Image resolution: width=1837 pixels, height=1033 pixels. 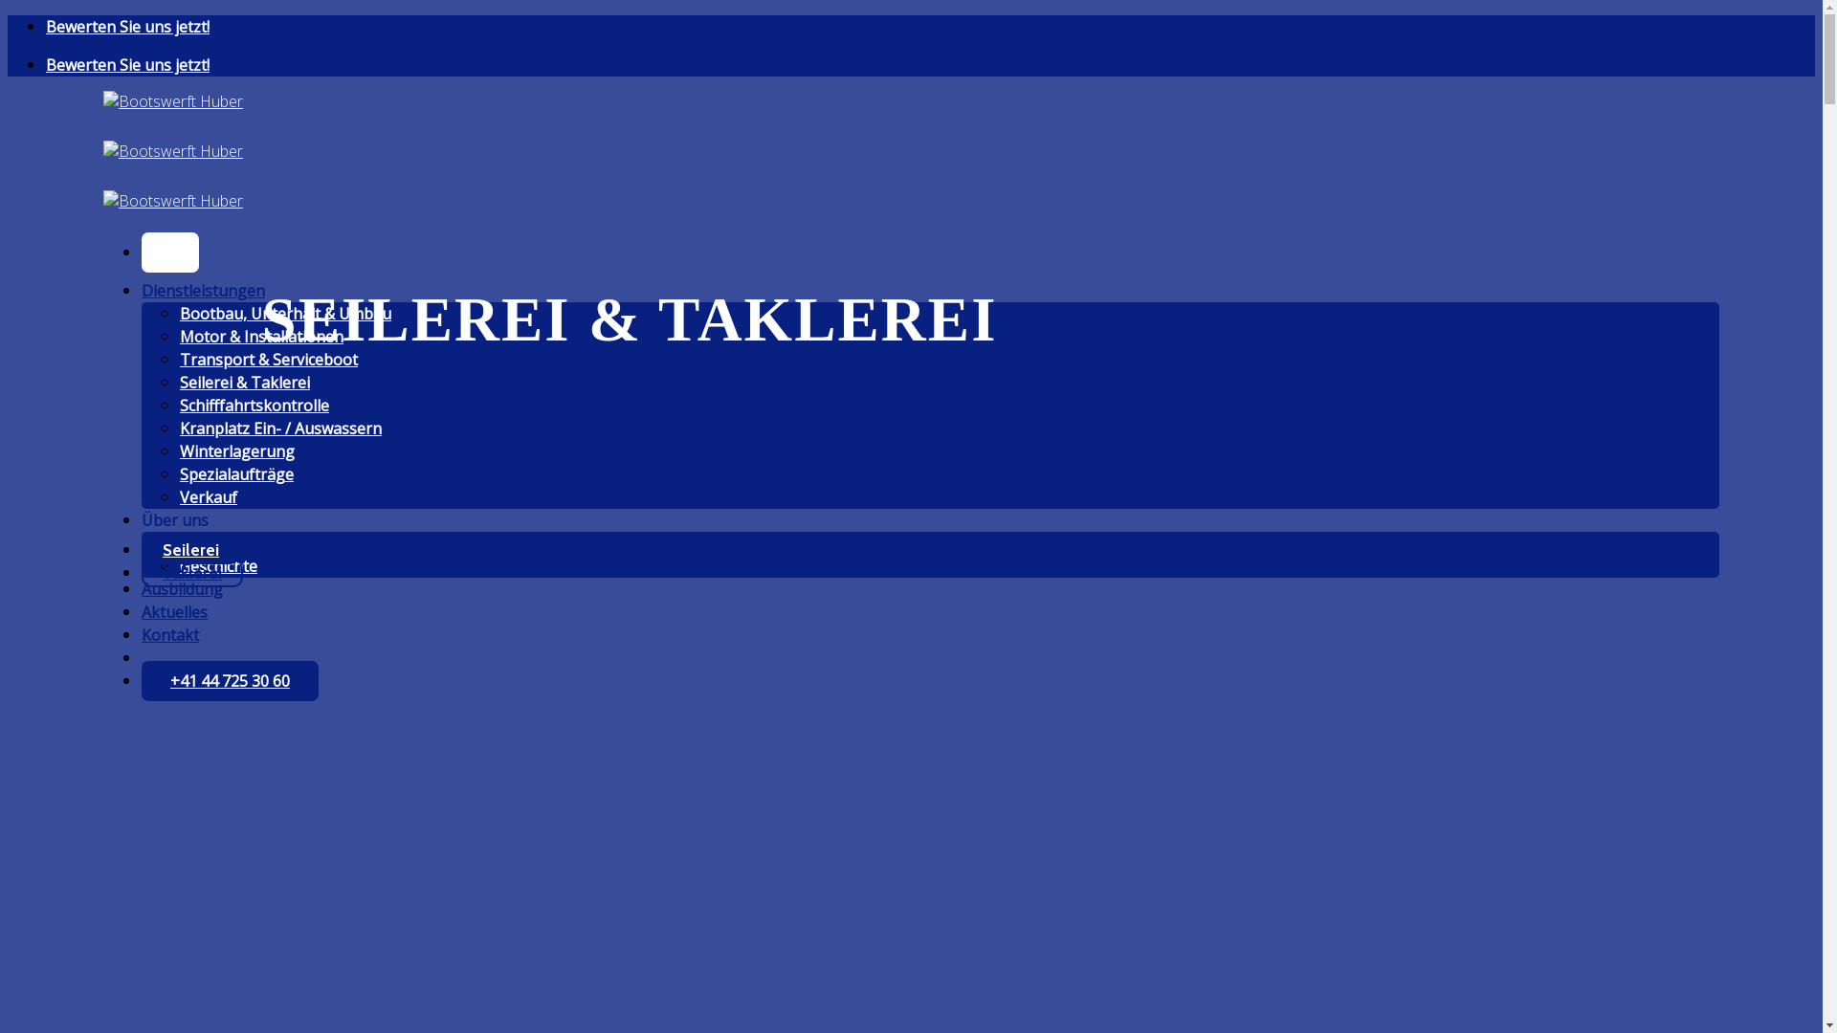 I want to click on Ausbildung, so click(x=182, y=589).